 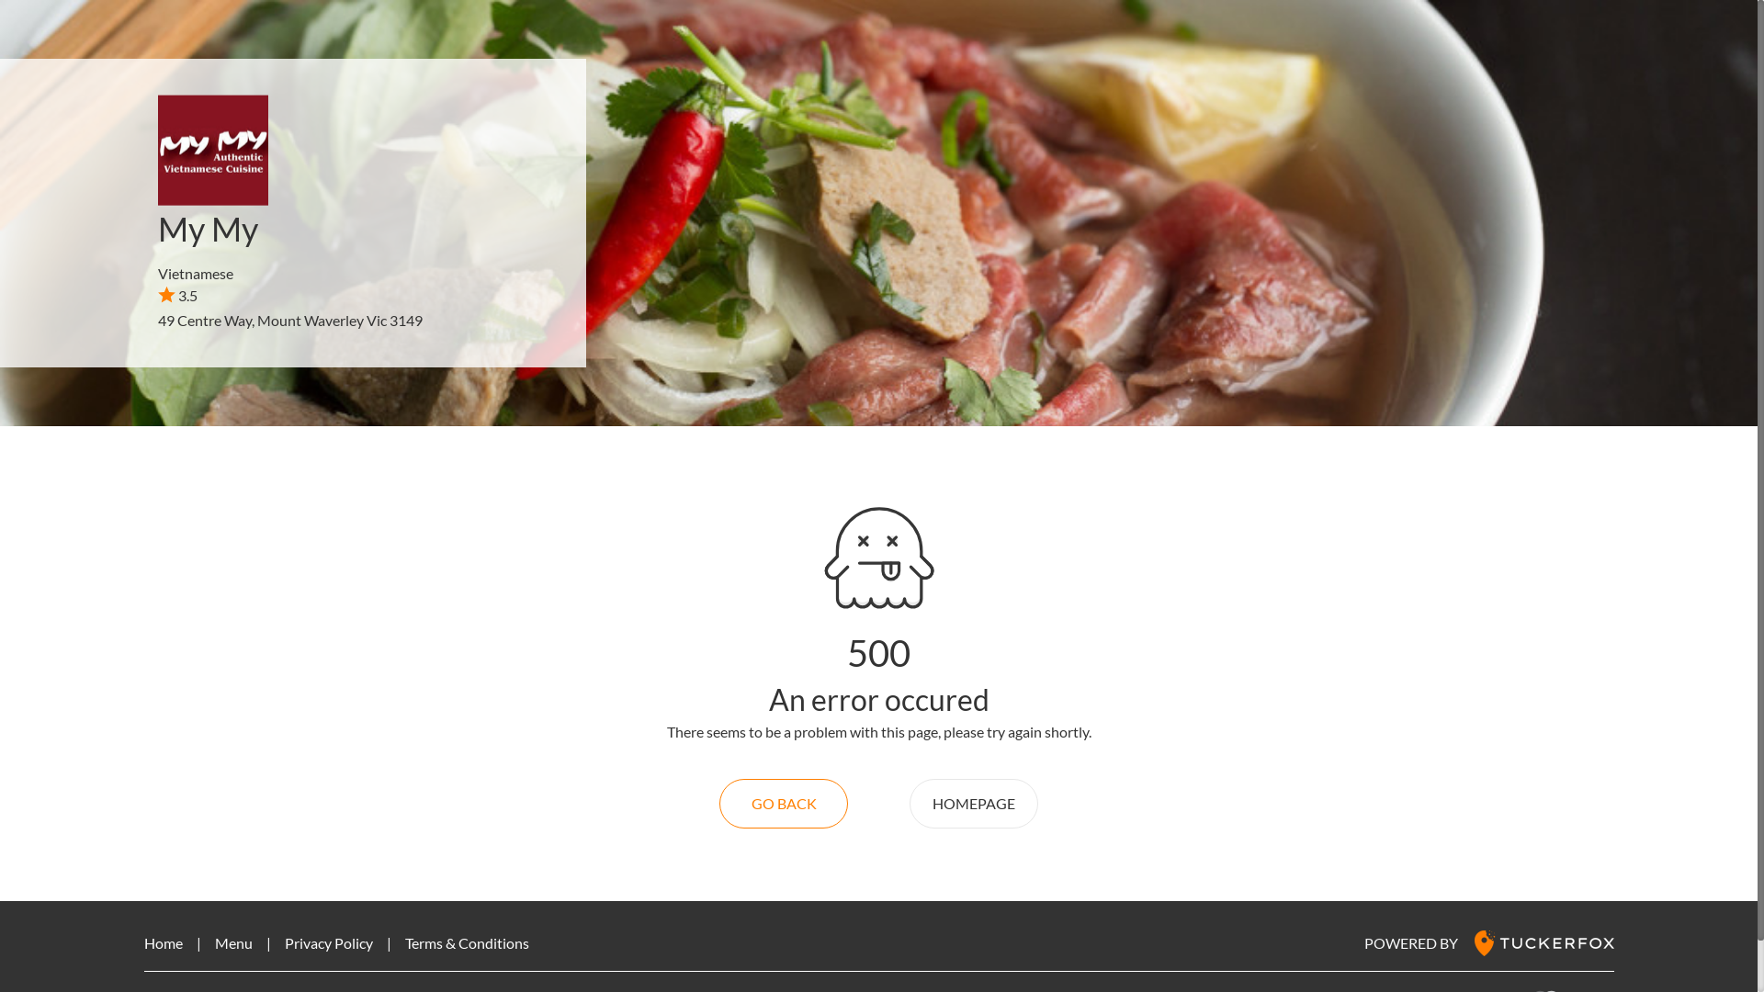 I want to click on Privacy Policy, so click(x=329, y=942).